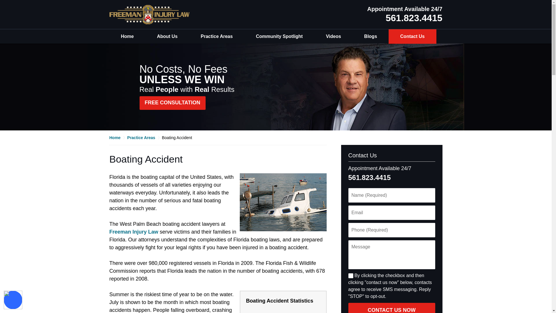 The width and height of the screenshot is (556, 313). Describe the element at coordinates (13, 300) in the screenshot. I see `Accessibility Menu` at that location.